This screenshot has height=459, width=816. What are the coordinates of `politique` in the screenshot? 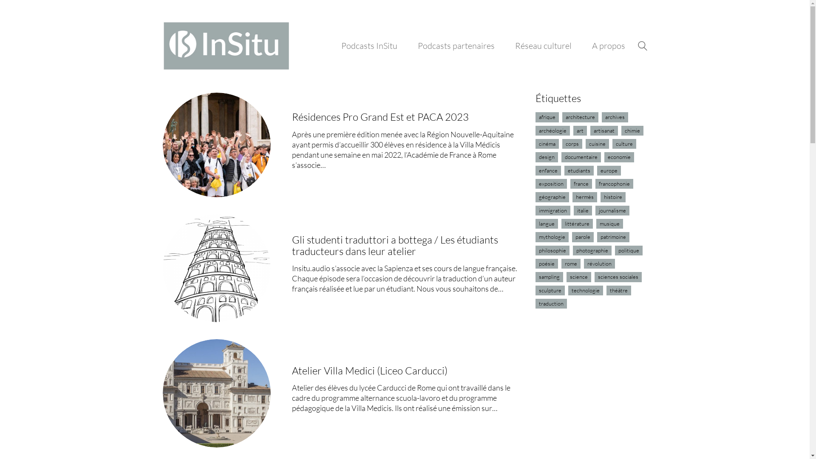 It's located at (629, 251).